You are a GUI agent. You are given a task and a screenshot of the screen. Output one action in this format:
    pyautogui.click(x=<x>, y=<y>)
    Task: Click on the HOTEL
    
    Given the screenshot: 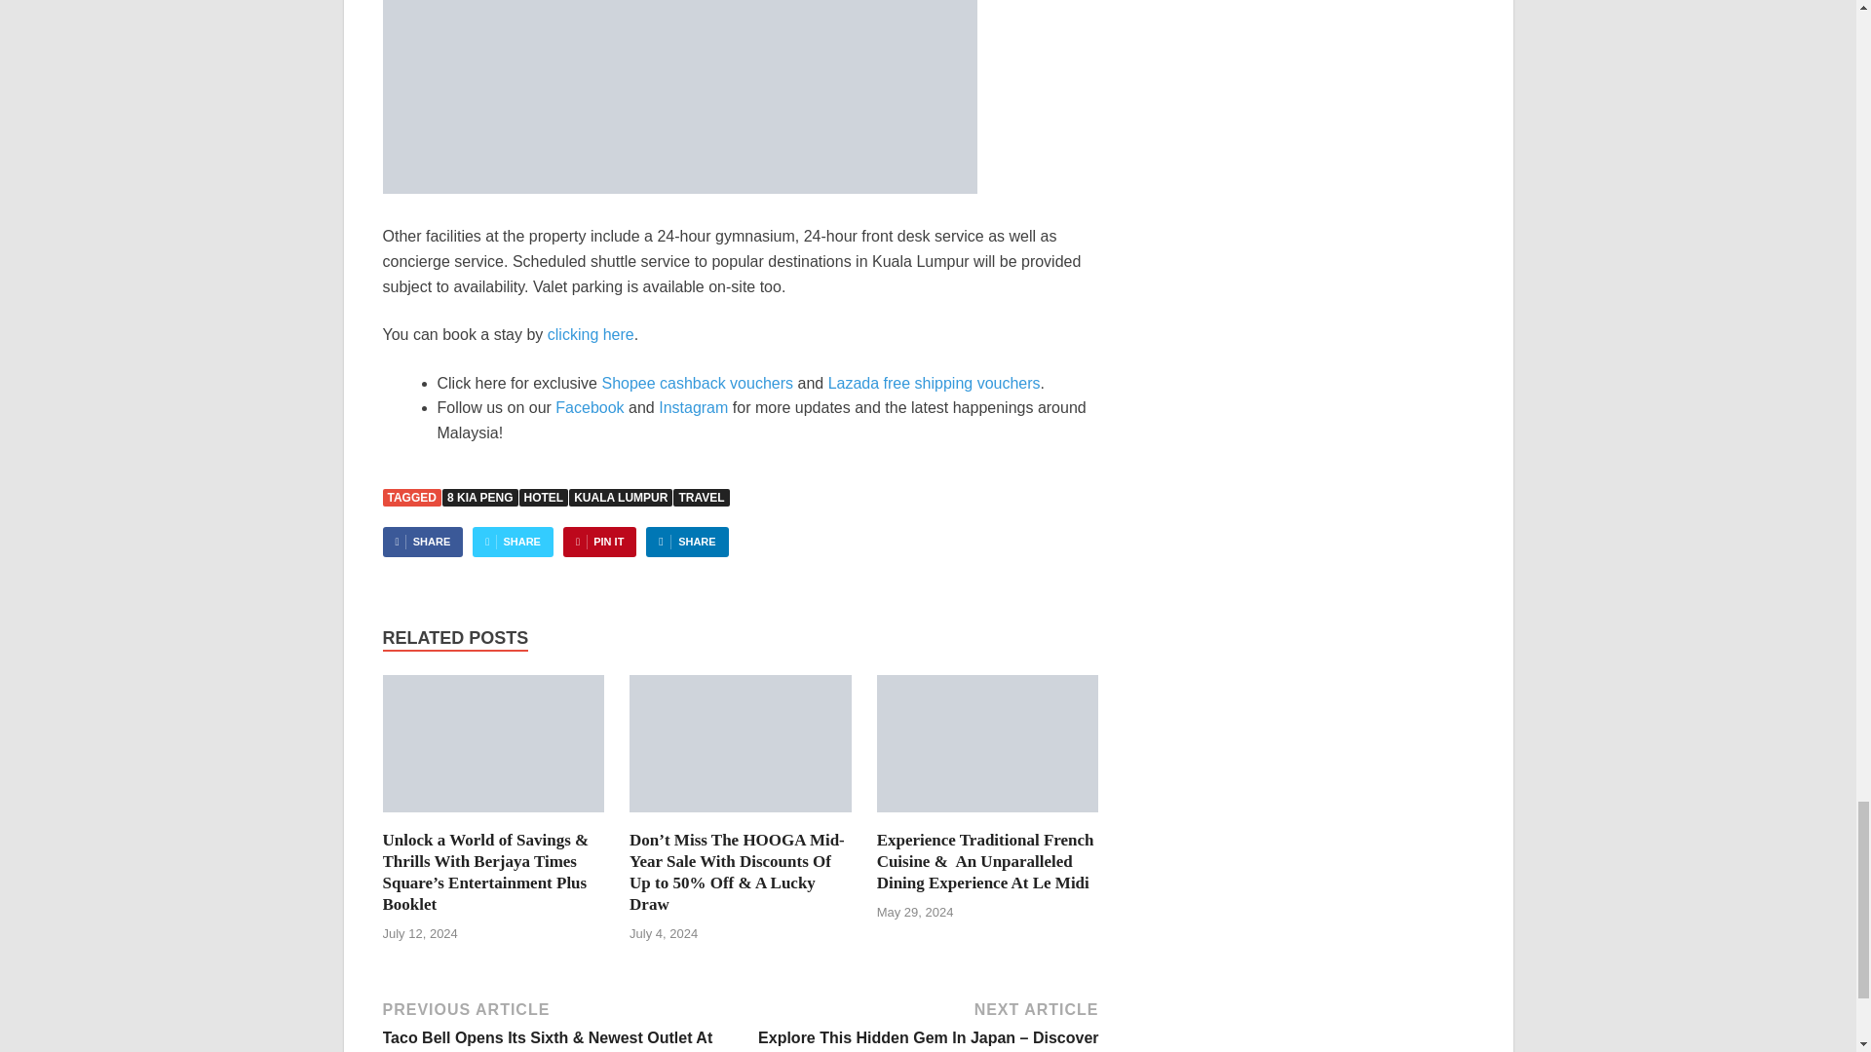 What is the action you would take?
    pyautogui.click(x=544, y=497)
    